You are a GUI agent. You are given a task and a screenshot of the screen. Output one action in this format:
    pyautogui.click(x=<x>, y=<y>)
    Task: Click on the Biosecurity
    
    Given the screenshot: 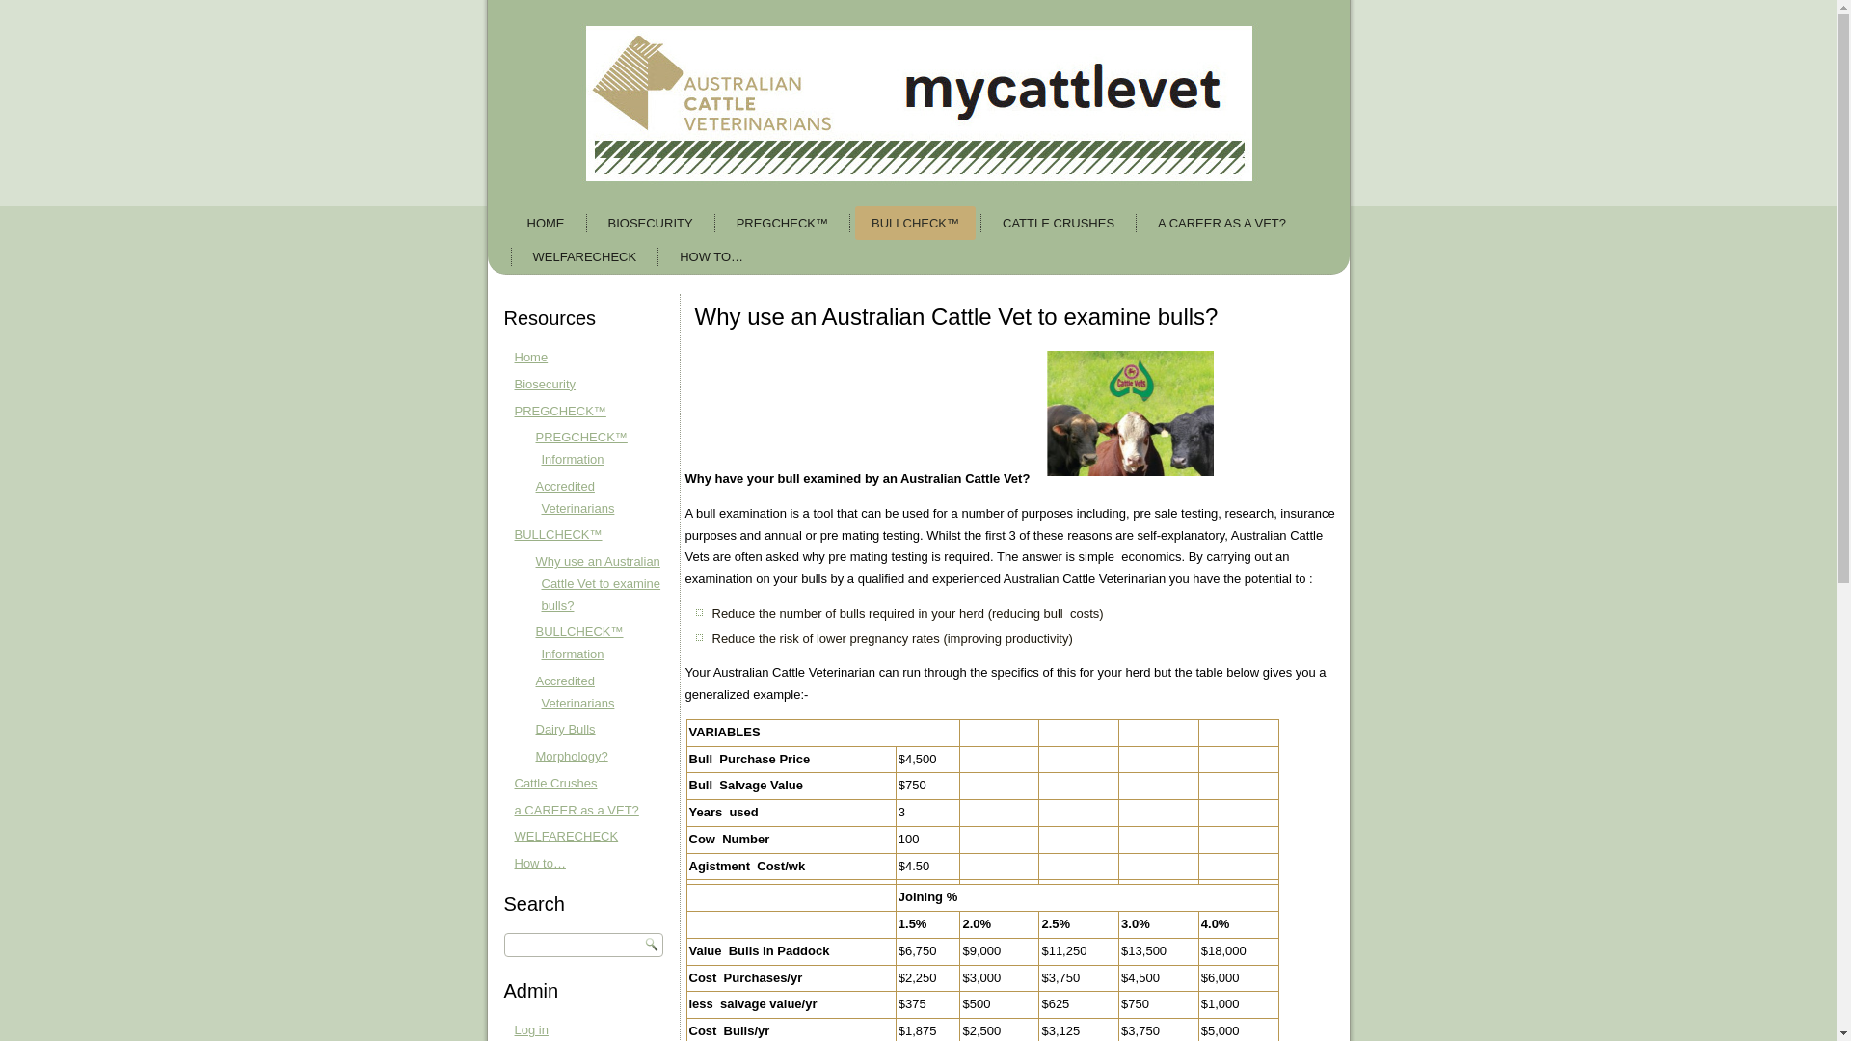 What is the action you would take?
    pyautogui.click(x=546, y=384)
    